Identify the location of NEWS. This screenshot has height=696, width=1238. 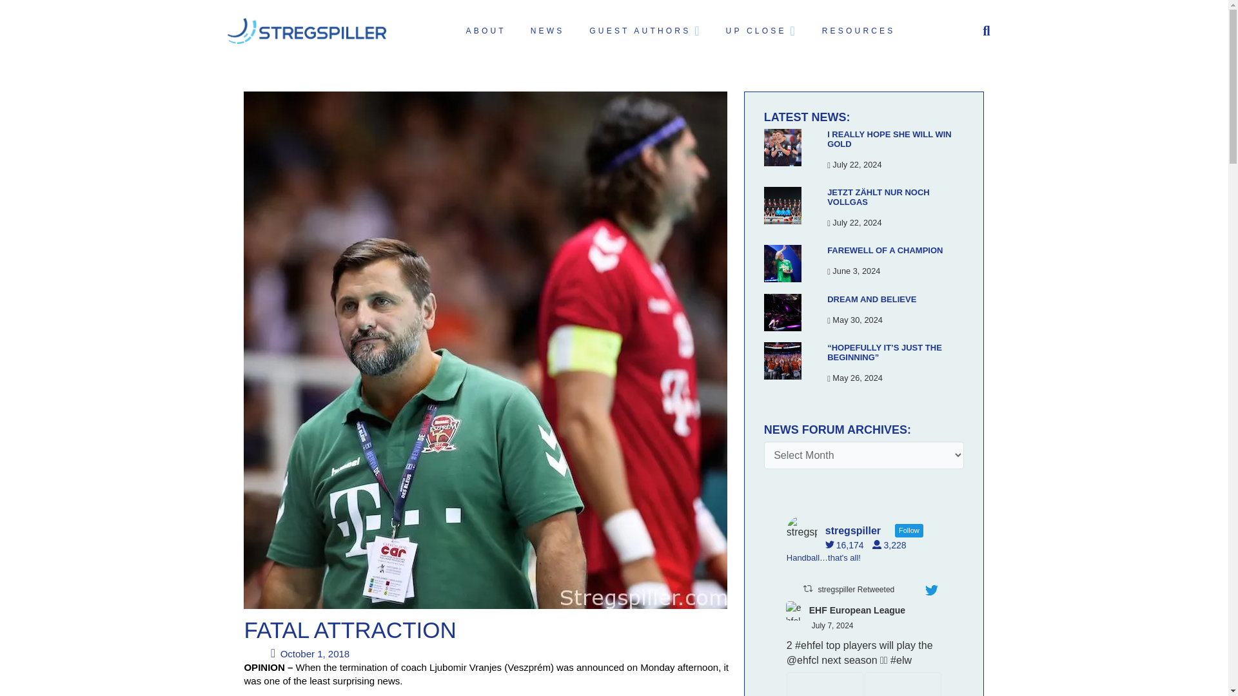
(546, 31).